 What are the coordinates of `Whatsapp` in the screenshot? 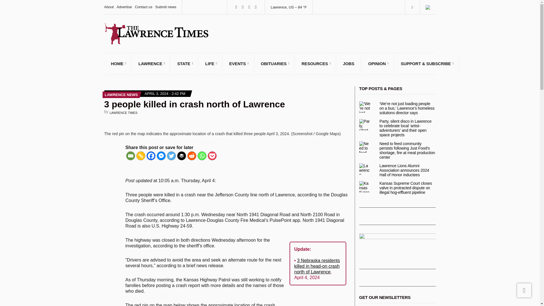 It's located at (201, 156).